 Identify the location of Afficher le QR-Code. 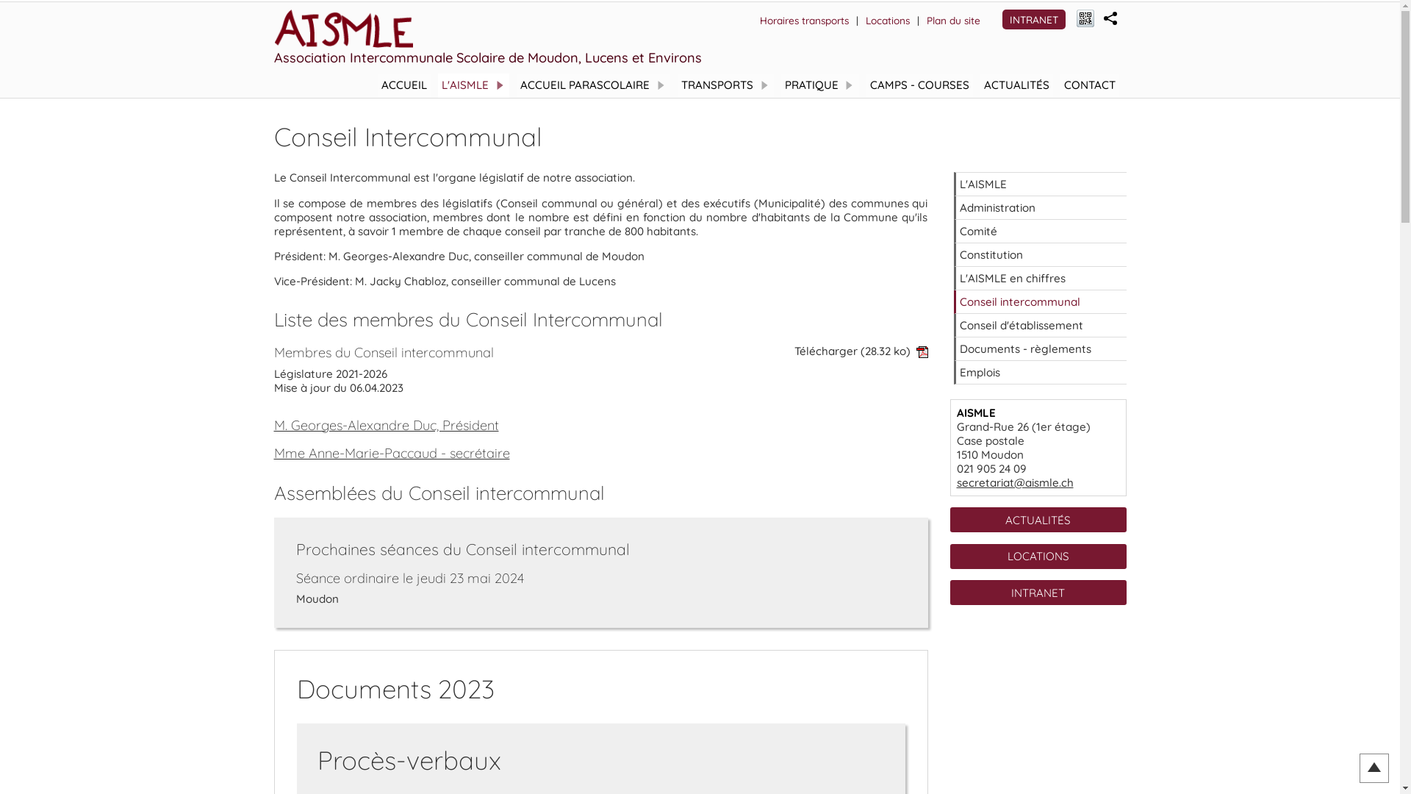
(1085, 19).